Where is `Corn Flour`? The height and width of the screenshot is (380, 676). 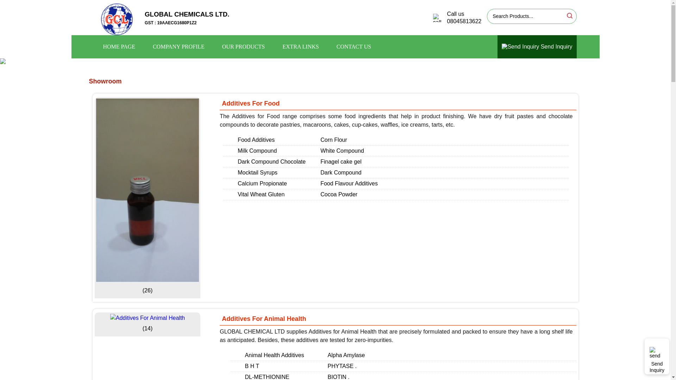 Corn Flour is located at coordinates (334, 140).